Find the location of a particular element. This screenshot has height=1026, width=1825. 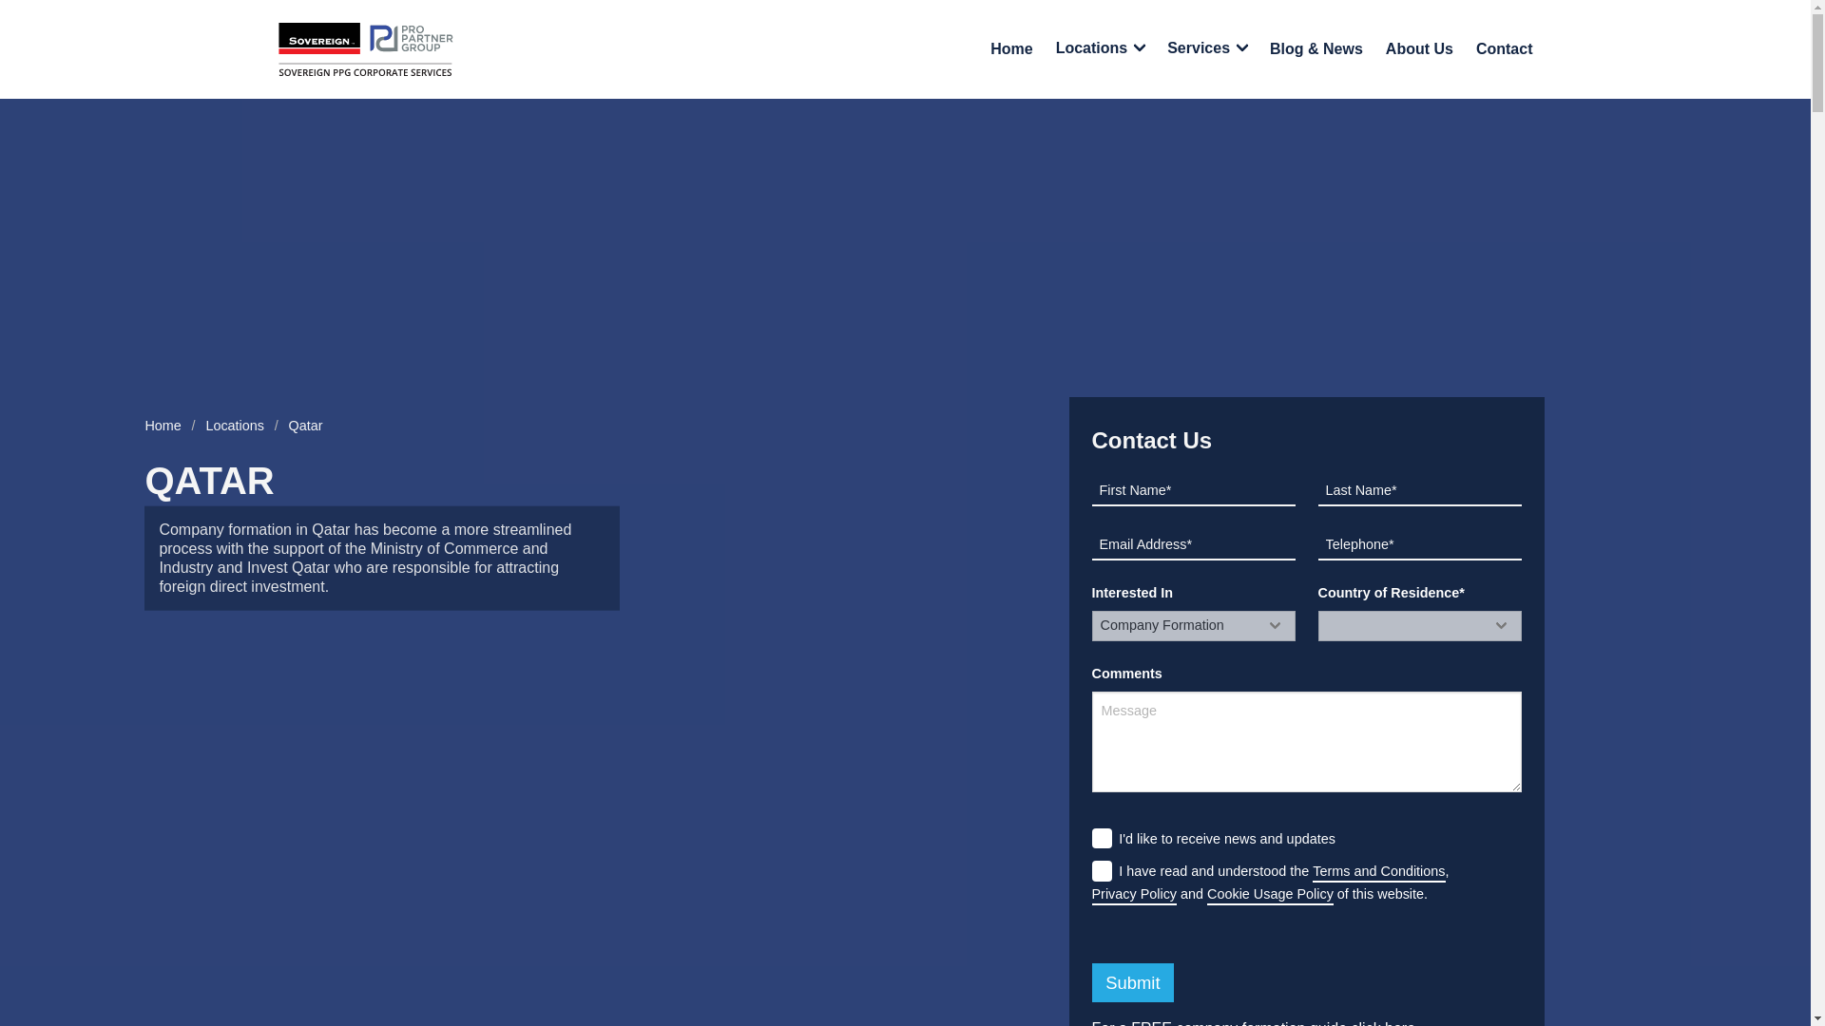

Locations is located at coordinates (235, 427).